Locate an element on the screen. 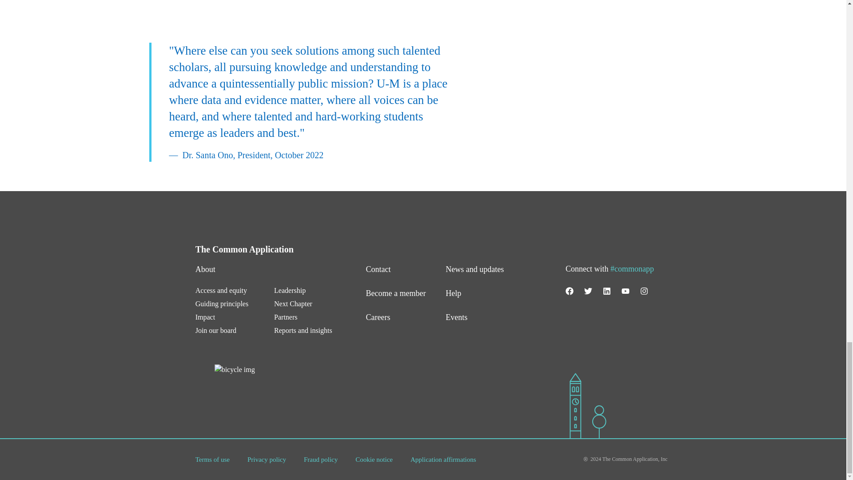 This screenshot has height=480, width=853. Twitter icon is located at coordinates (588, 291).